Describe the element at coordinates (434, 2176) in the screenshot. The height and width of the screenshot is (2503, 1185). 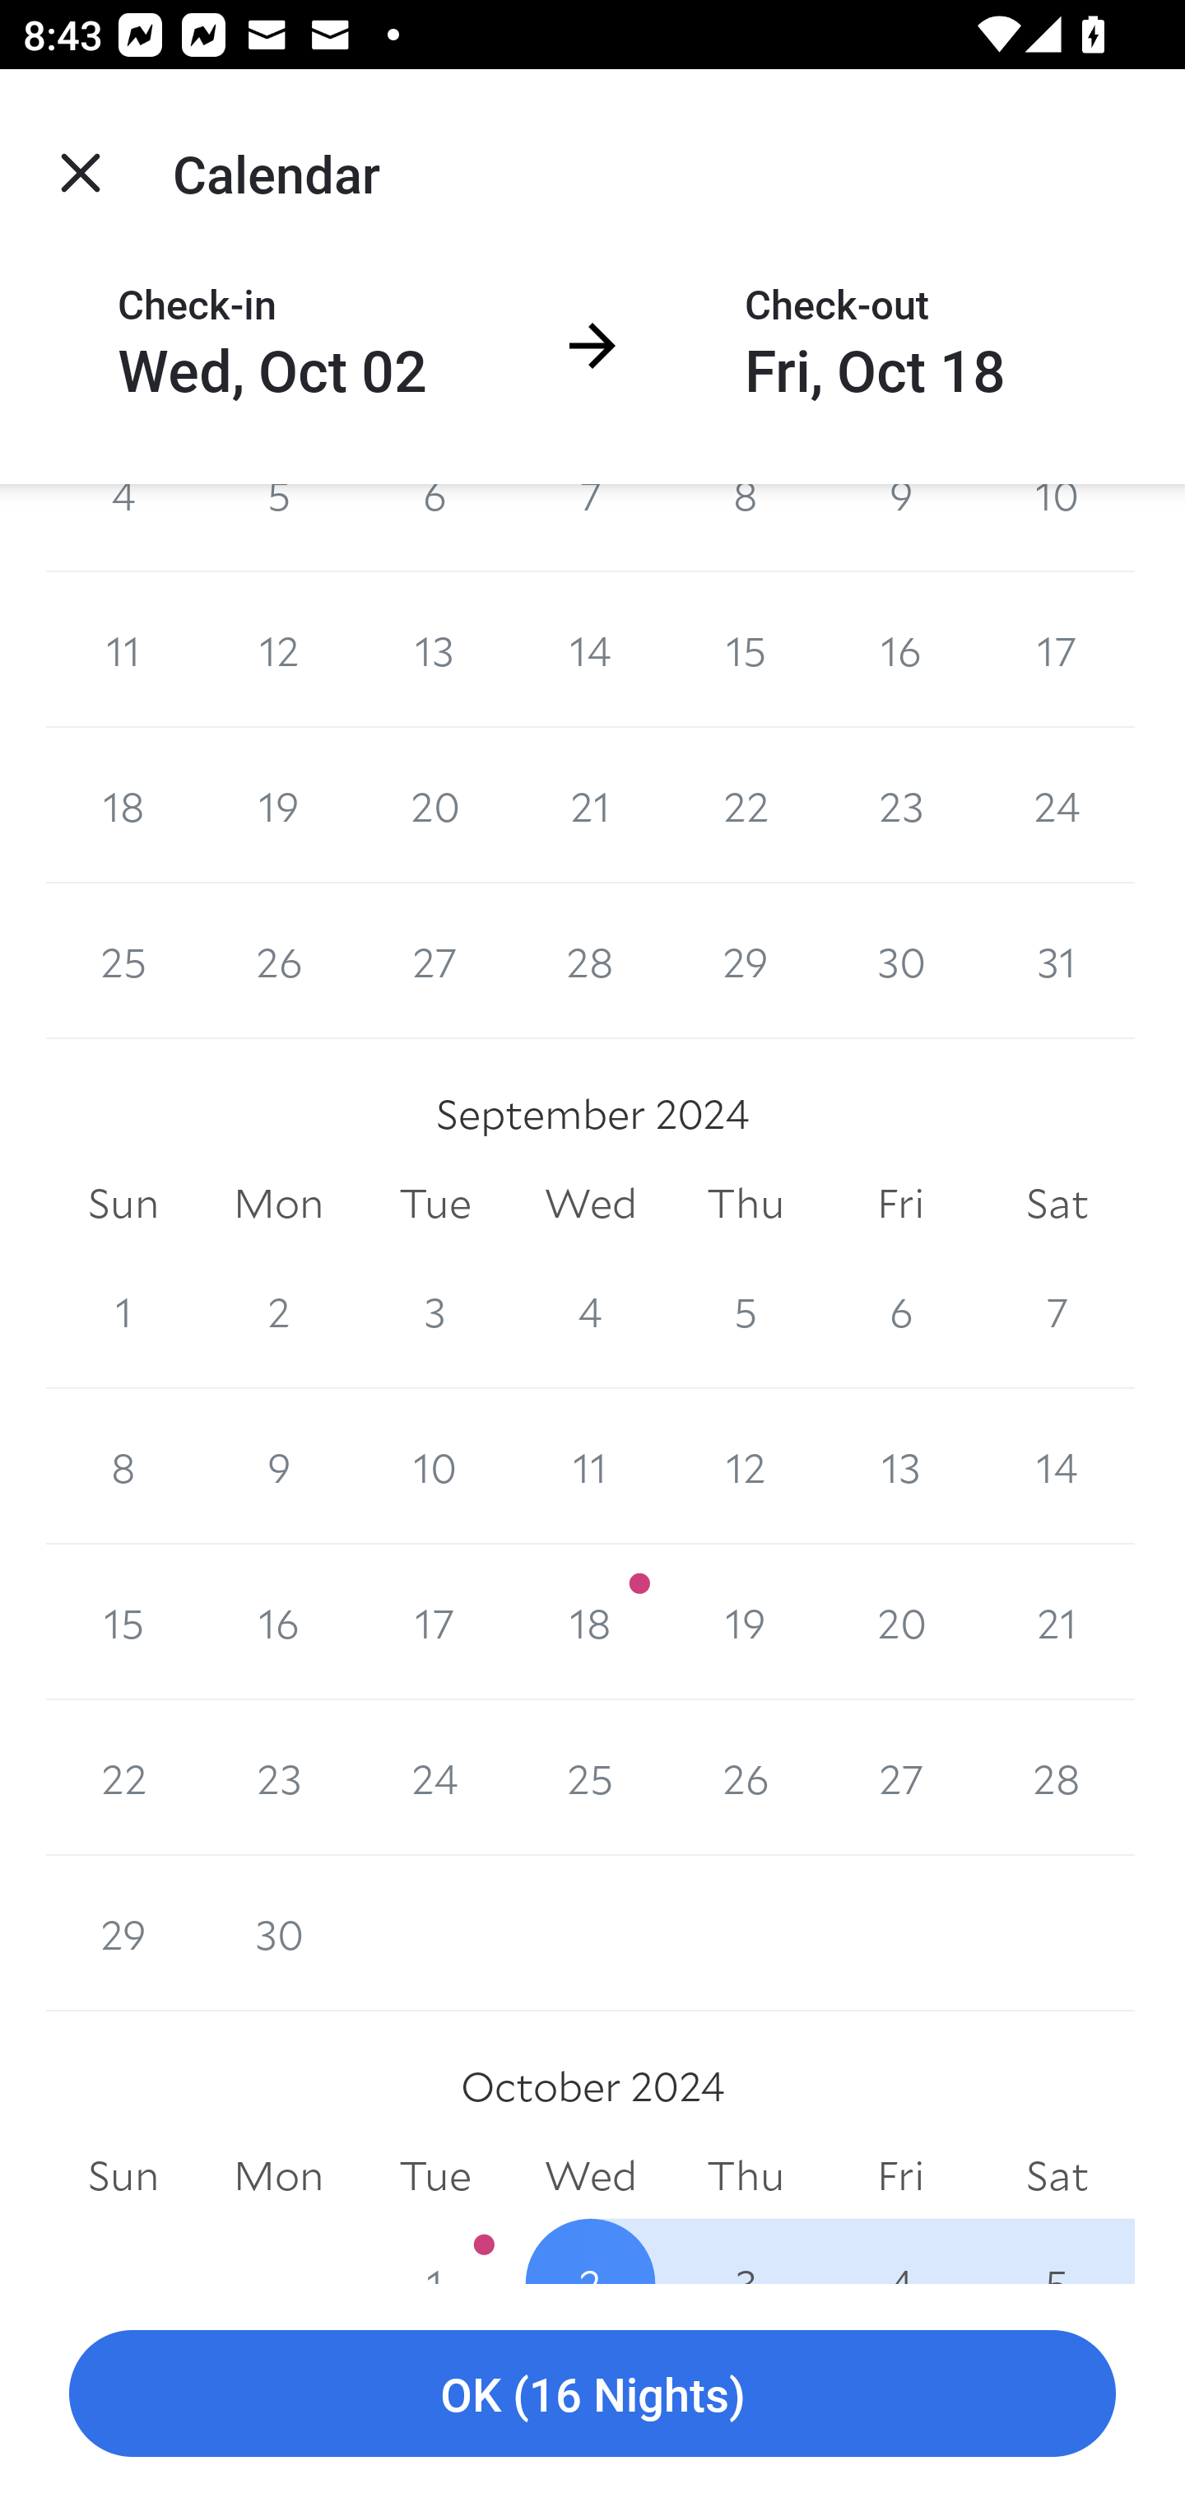
I see `Tue` at that location.